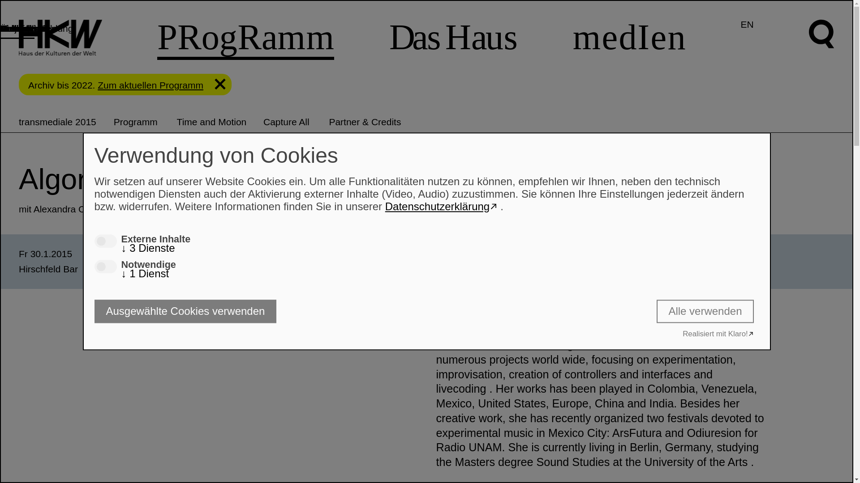 The image size is (860, 483). What do you see at coordinates (14, 28) in the screenshot?
I see `Videos` at bounding box center [14, 28].